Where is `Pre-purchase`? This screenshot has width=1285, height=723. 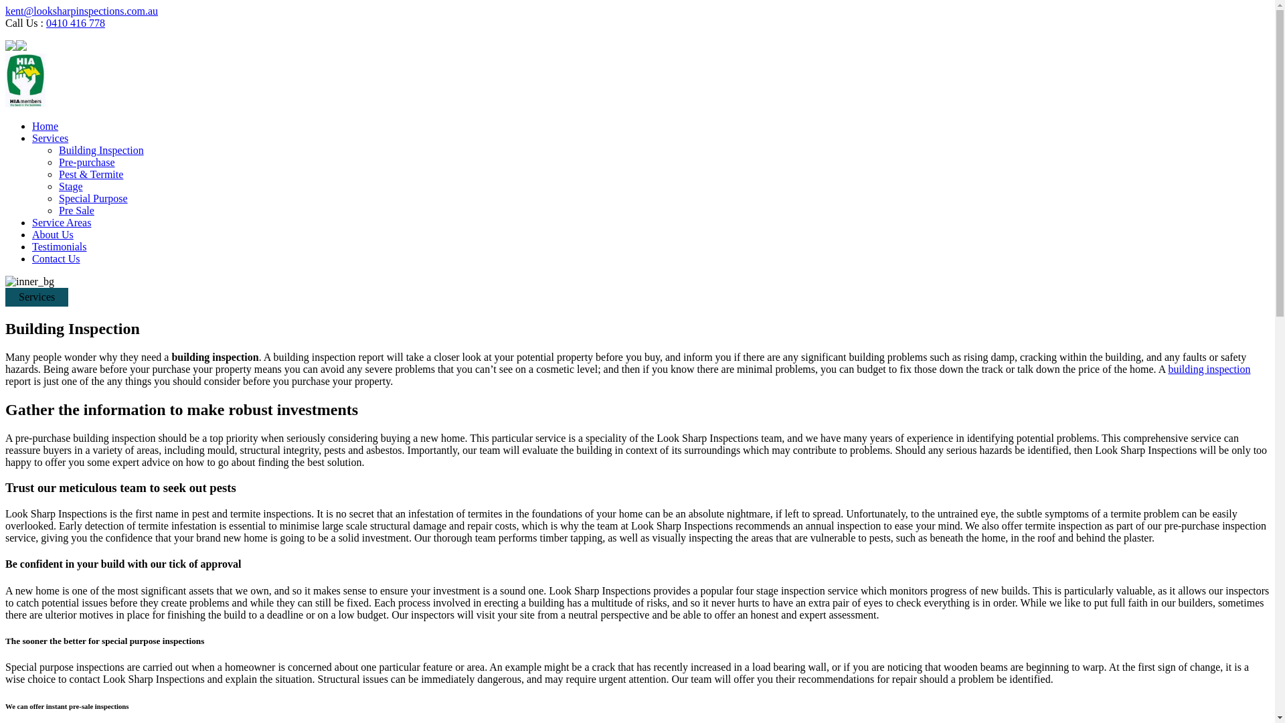 Pre-purchase is located at coordinates (87, 162).